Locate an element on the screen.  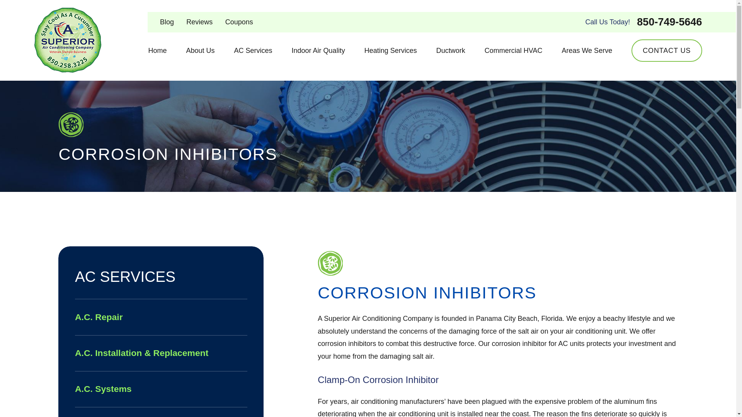
Blog is located at coordinates (167, 22).